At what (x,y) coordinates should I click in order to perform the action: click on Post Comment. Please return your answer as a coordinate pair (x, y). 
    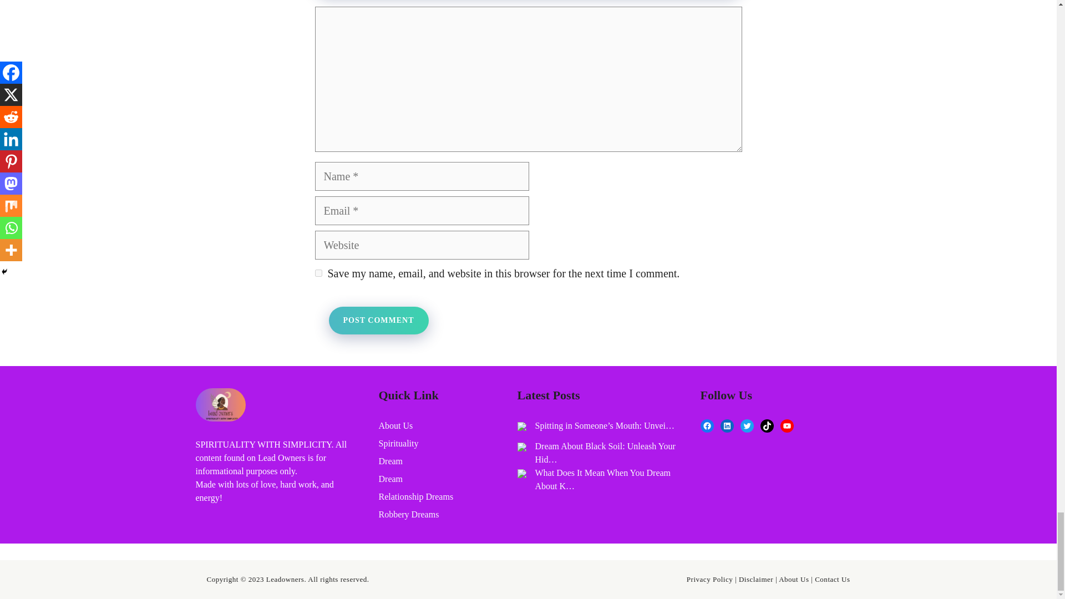
    Looking at the image, I should click on (378, 320).